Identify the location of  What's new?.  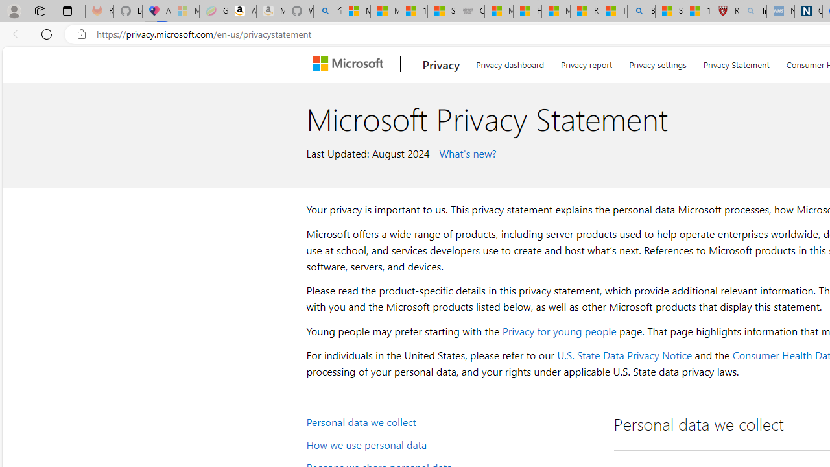
(466, 152).